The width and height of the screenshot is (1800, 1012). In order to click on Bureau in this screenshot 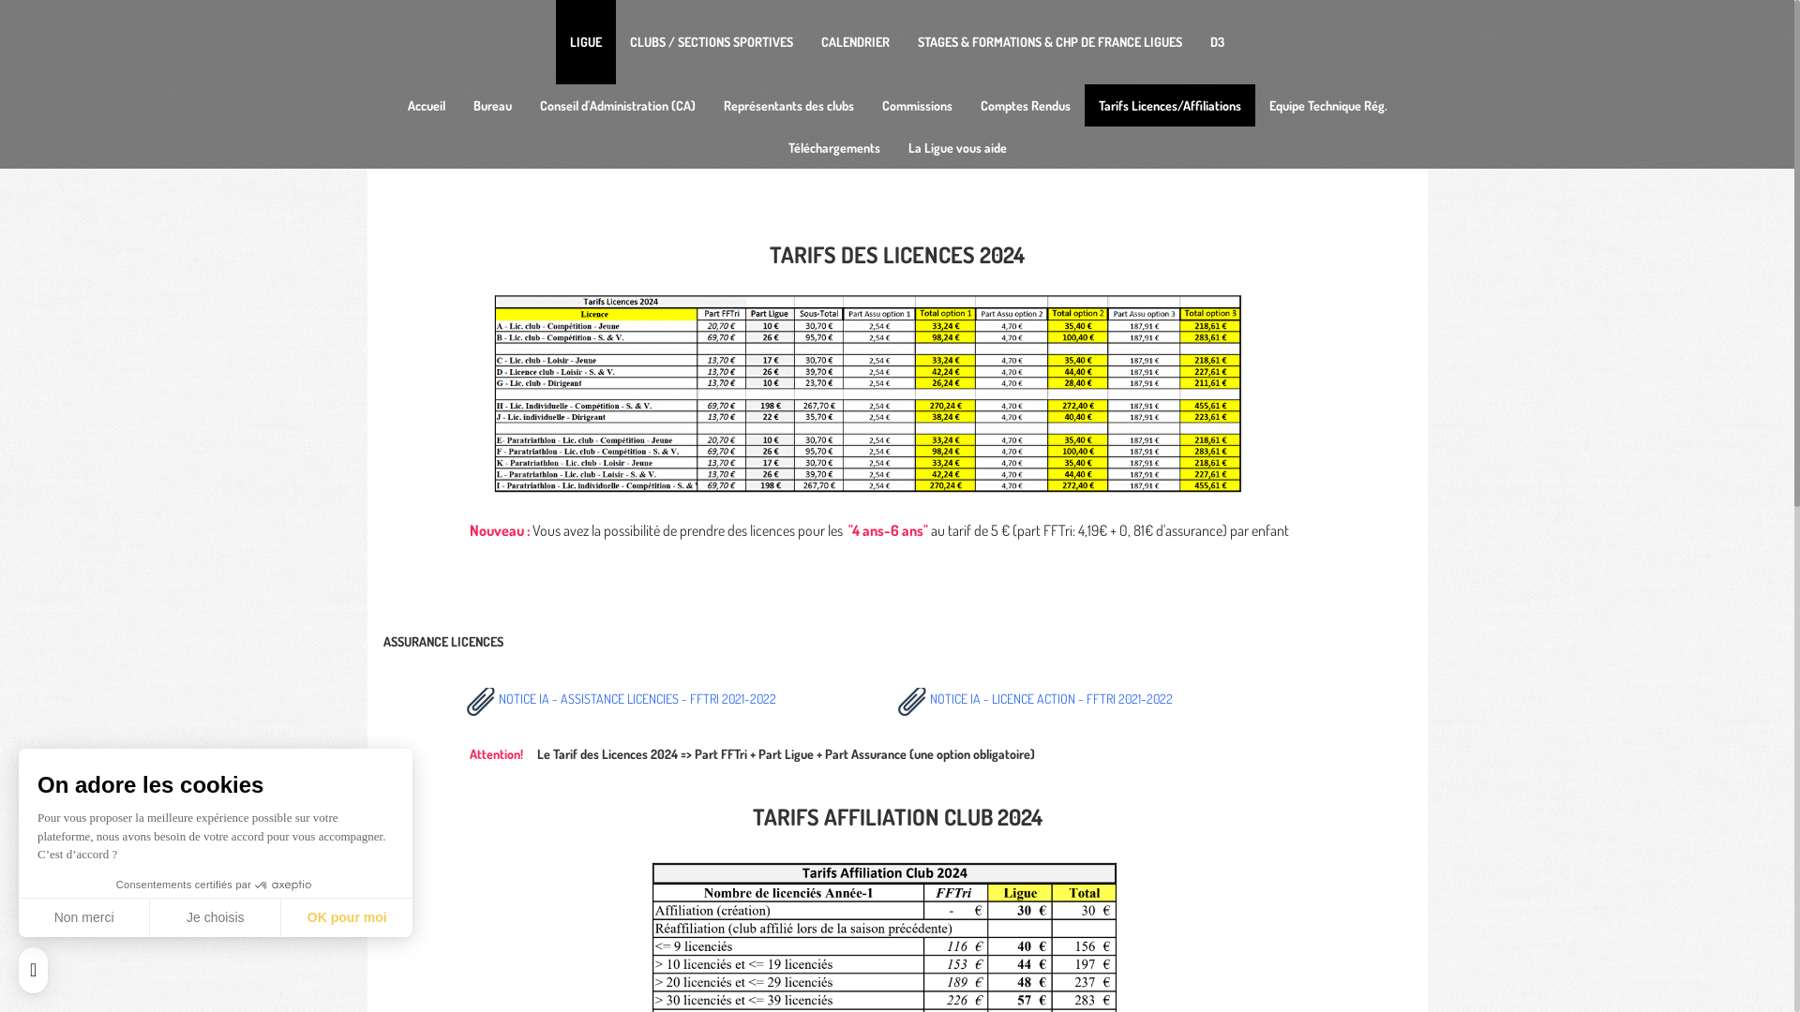, I will do `click(492, 105)`.